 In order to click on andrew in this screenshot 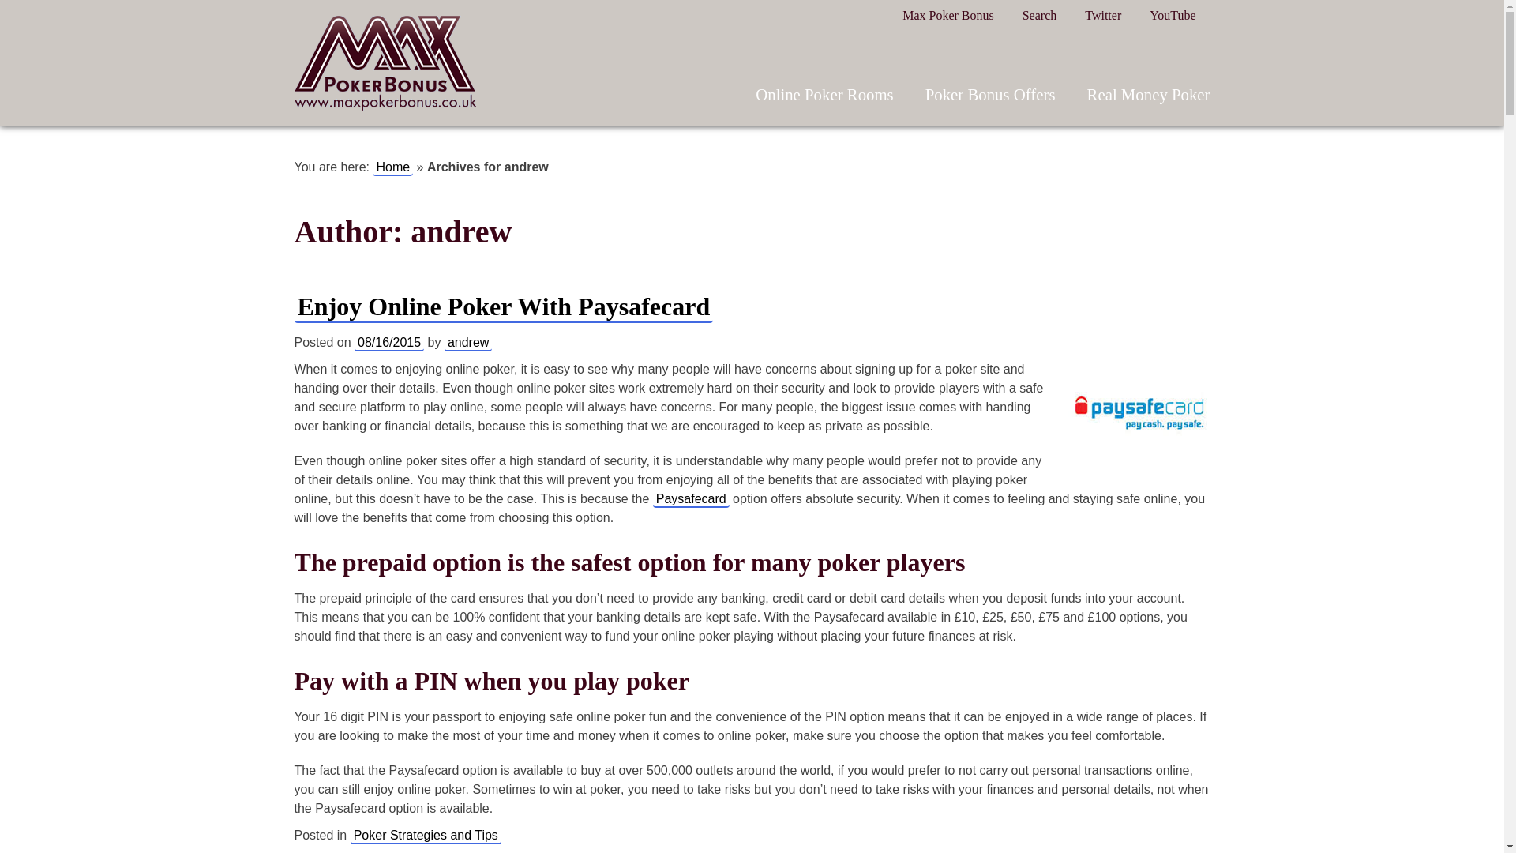, I will do `click(467, 343)`.